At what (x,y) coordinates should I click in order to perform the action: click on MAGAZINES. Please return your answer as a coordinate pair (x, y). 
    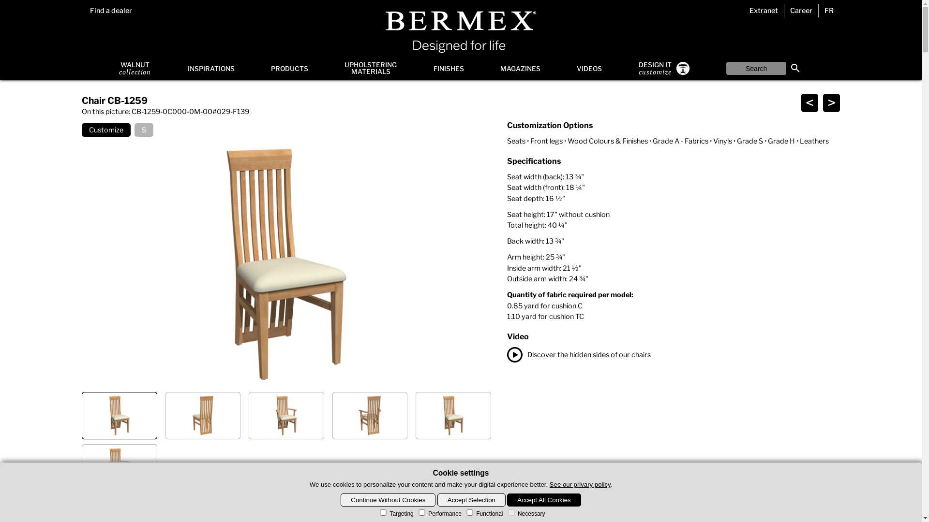
    Looking at the image, I should click on (521, 69).